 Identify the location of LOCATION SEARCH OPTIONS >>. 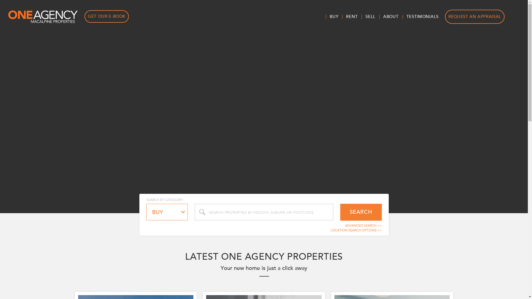
(356, 230).